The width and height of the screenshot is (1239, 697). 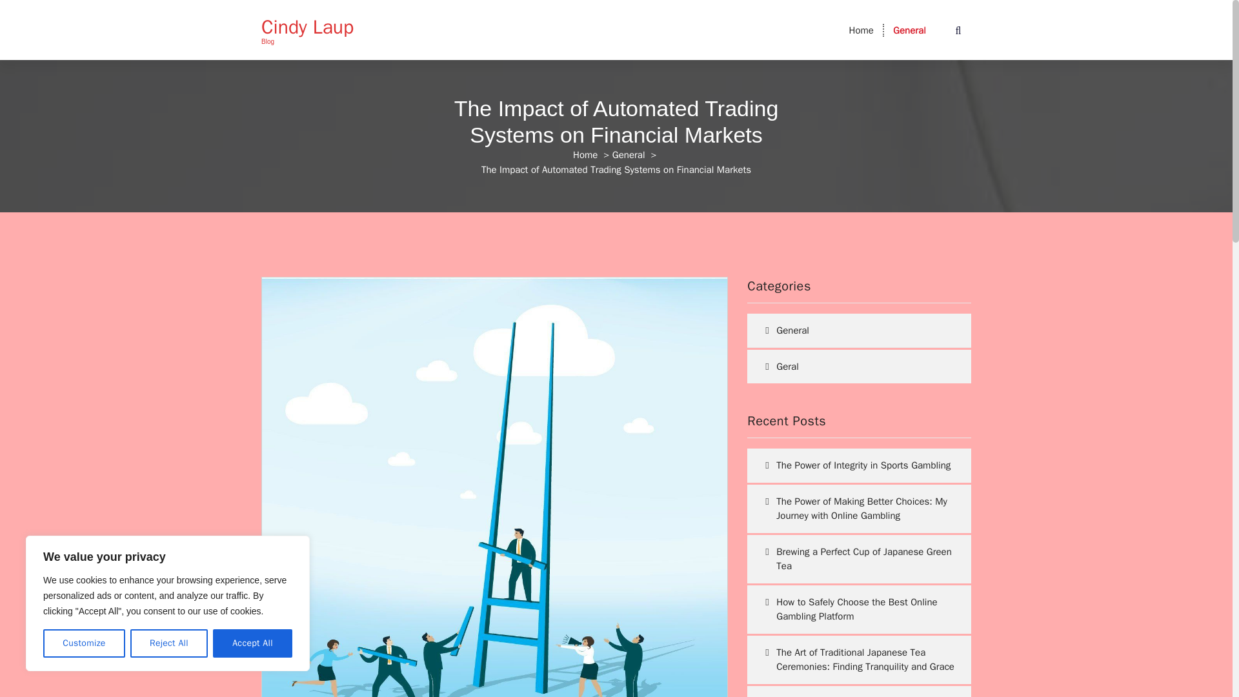 I want to click on Customize, so click(x=84, y=643).